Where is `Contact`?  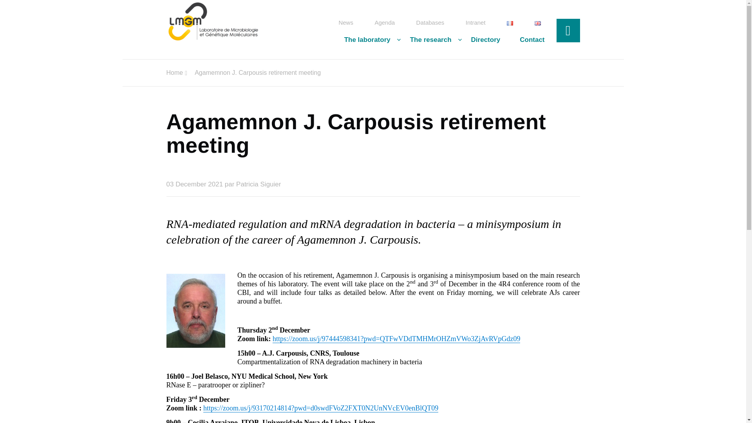 Contact is located at coordinates (527, 40).